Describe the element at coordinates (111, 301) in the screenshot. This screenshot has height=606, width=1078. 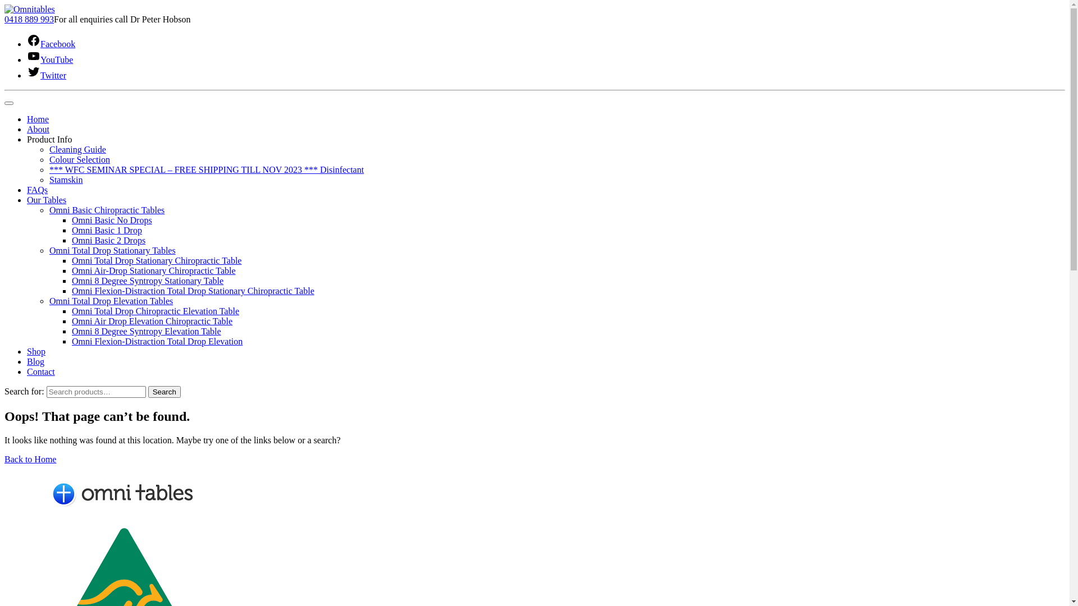
I see `Omni Total Drop Elevation Tables` at that location.